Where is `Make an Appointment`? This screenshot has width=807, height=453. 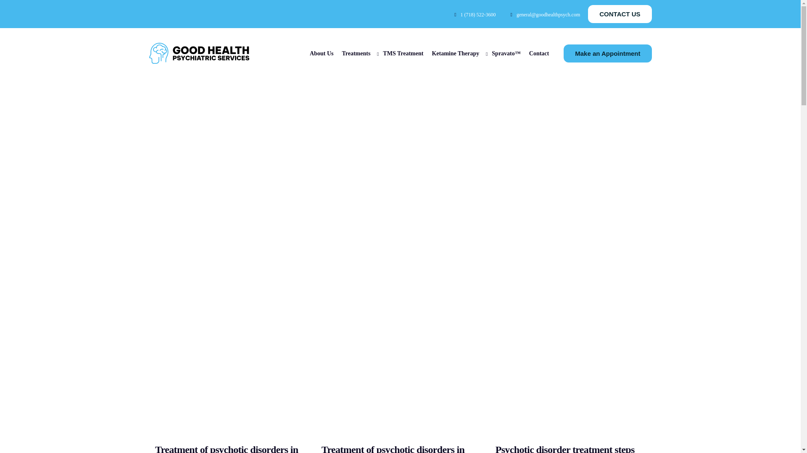 Make an Appointment is located at coordinates (607, 53).